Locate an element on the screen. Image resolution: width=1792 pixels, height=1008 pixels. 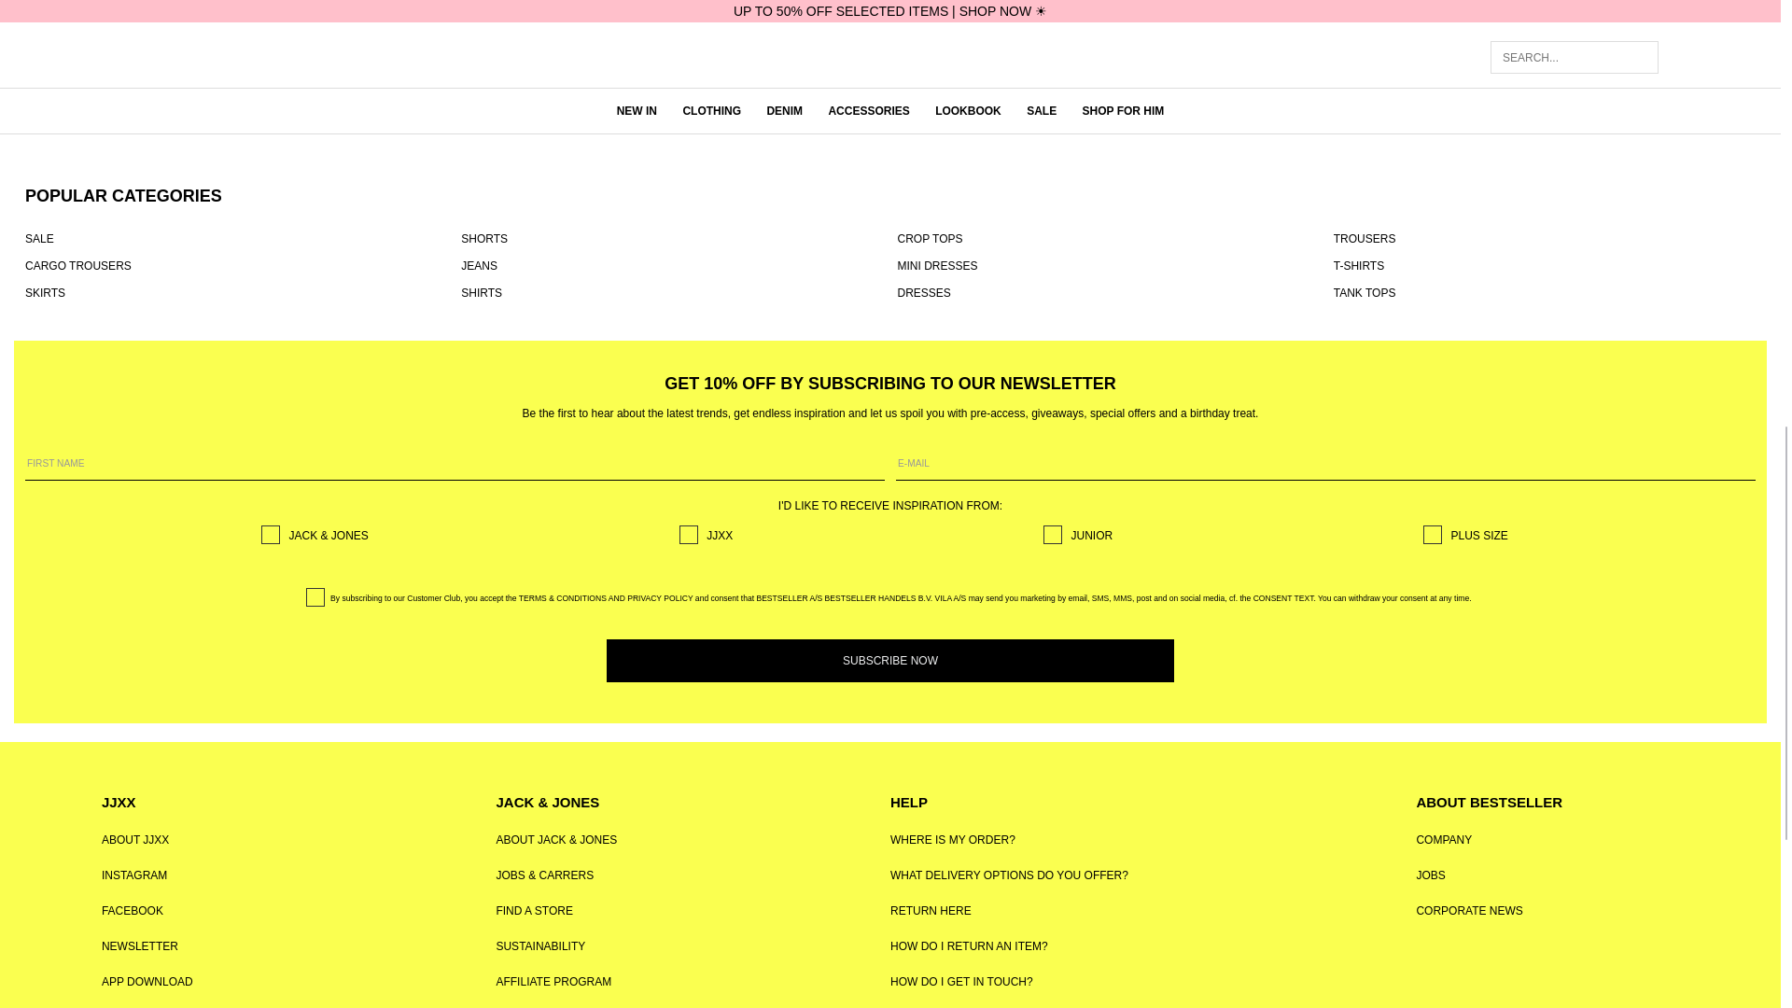
on is located at coordinates (271, 534).